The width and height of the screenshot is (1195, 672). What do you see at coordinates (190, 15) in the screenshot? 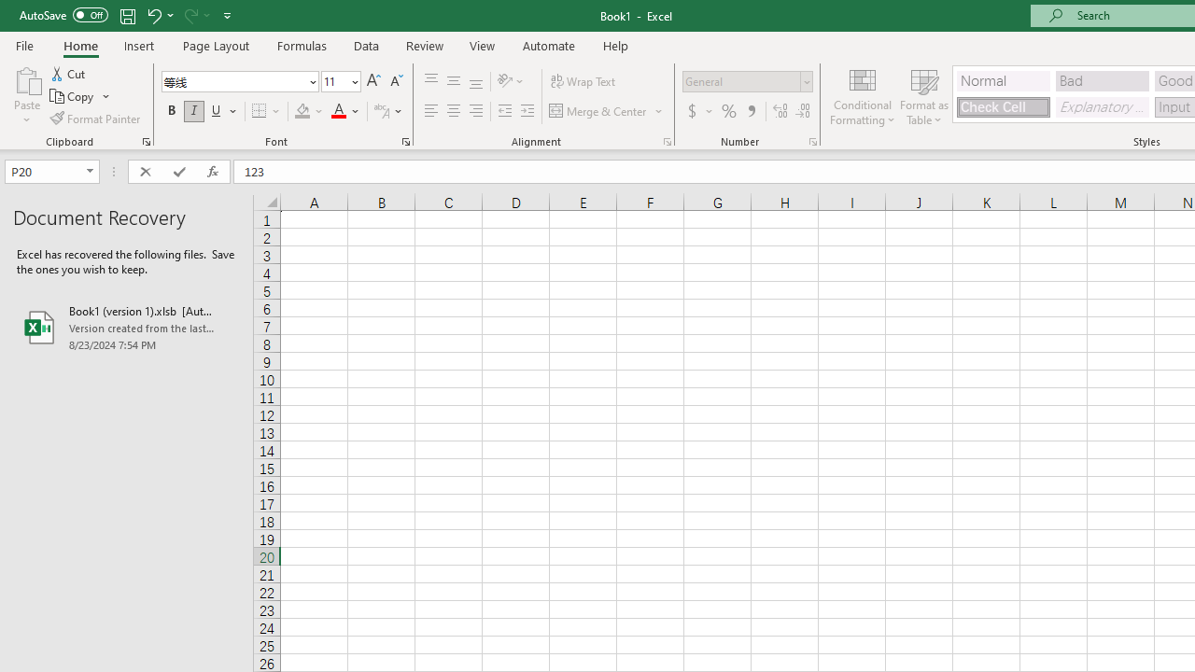
I see `Redo` at bounding box center [190, 15].